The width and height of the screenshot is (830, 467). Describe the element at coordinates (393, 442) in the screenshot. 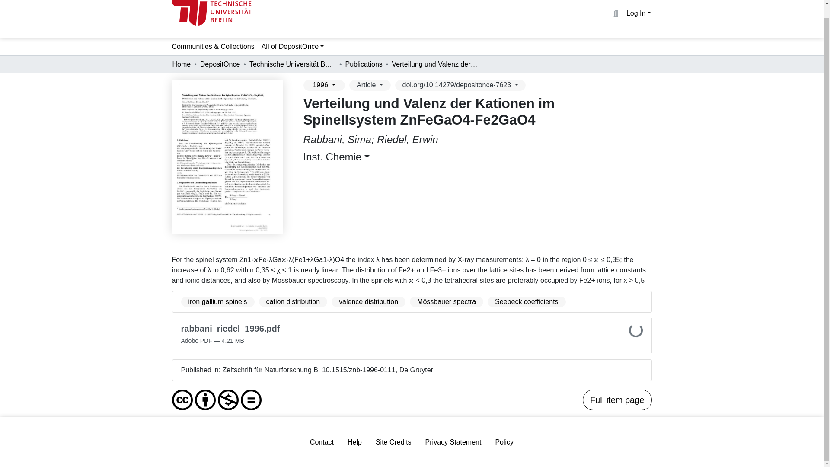

I see `Site Credits` at that location.